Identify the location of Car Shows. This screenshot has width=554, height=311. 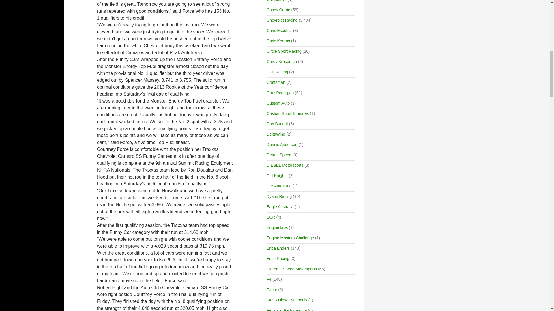
(276, 1).